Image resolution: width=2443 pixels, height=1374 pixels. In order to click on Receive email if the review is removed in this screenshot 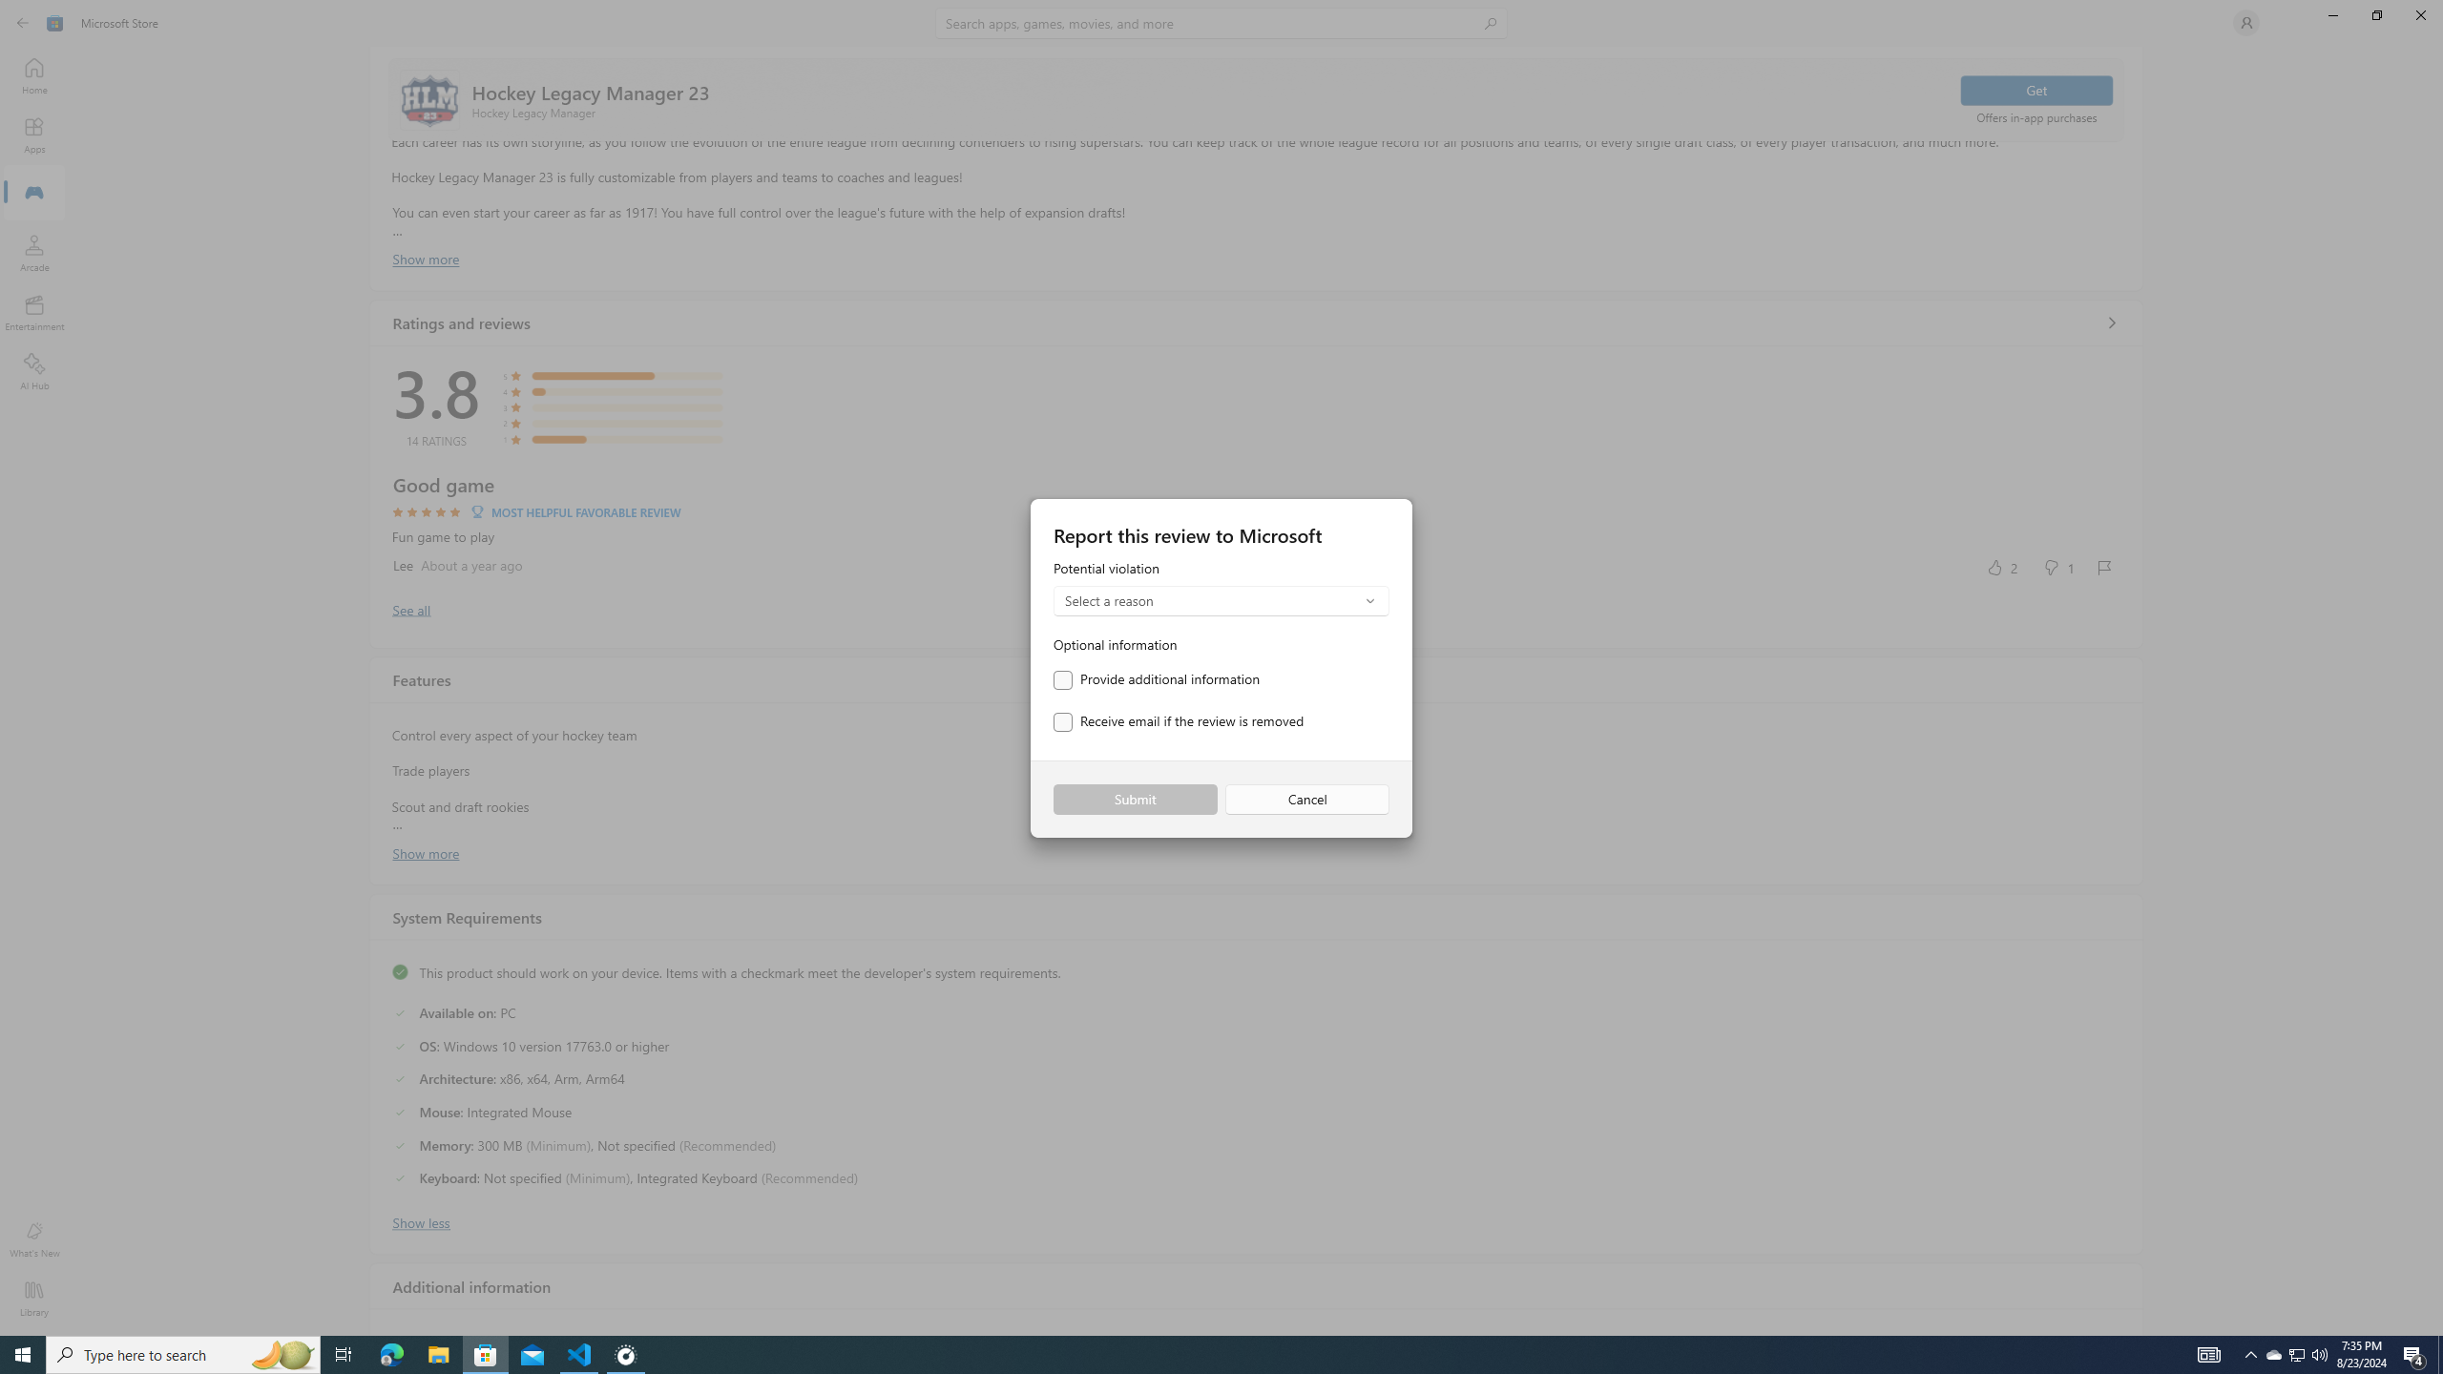, I will do `click(1179, 722)`.